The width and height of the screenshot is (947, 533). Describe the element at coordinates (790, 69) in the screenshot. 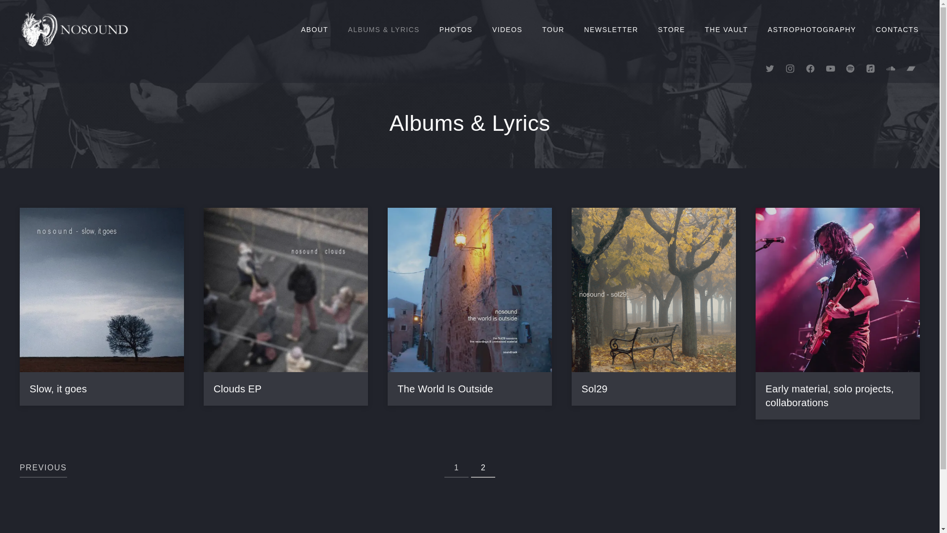

I see `New Window` at that location.